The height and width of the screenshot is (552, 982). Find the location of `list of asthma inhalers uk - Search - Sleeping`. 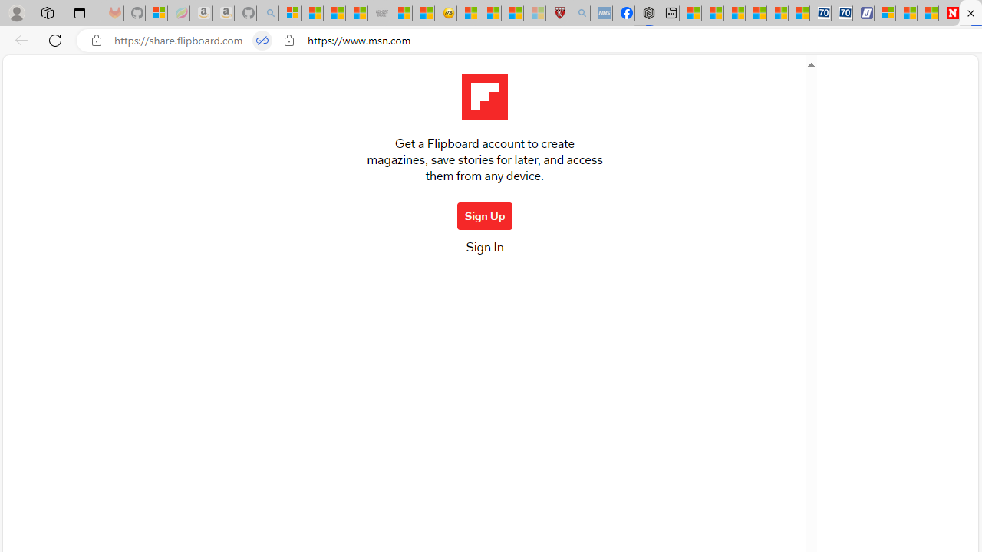

list of asthma inhalers uk - Search - Sleeping is located at coordinates (579, 14).